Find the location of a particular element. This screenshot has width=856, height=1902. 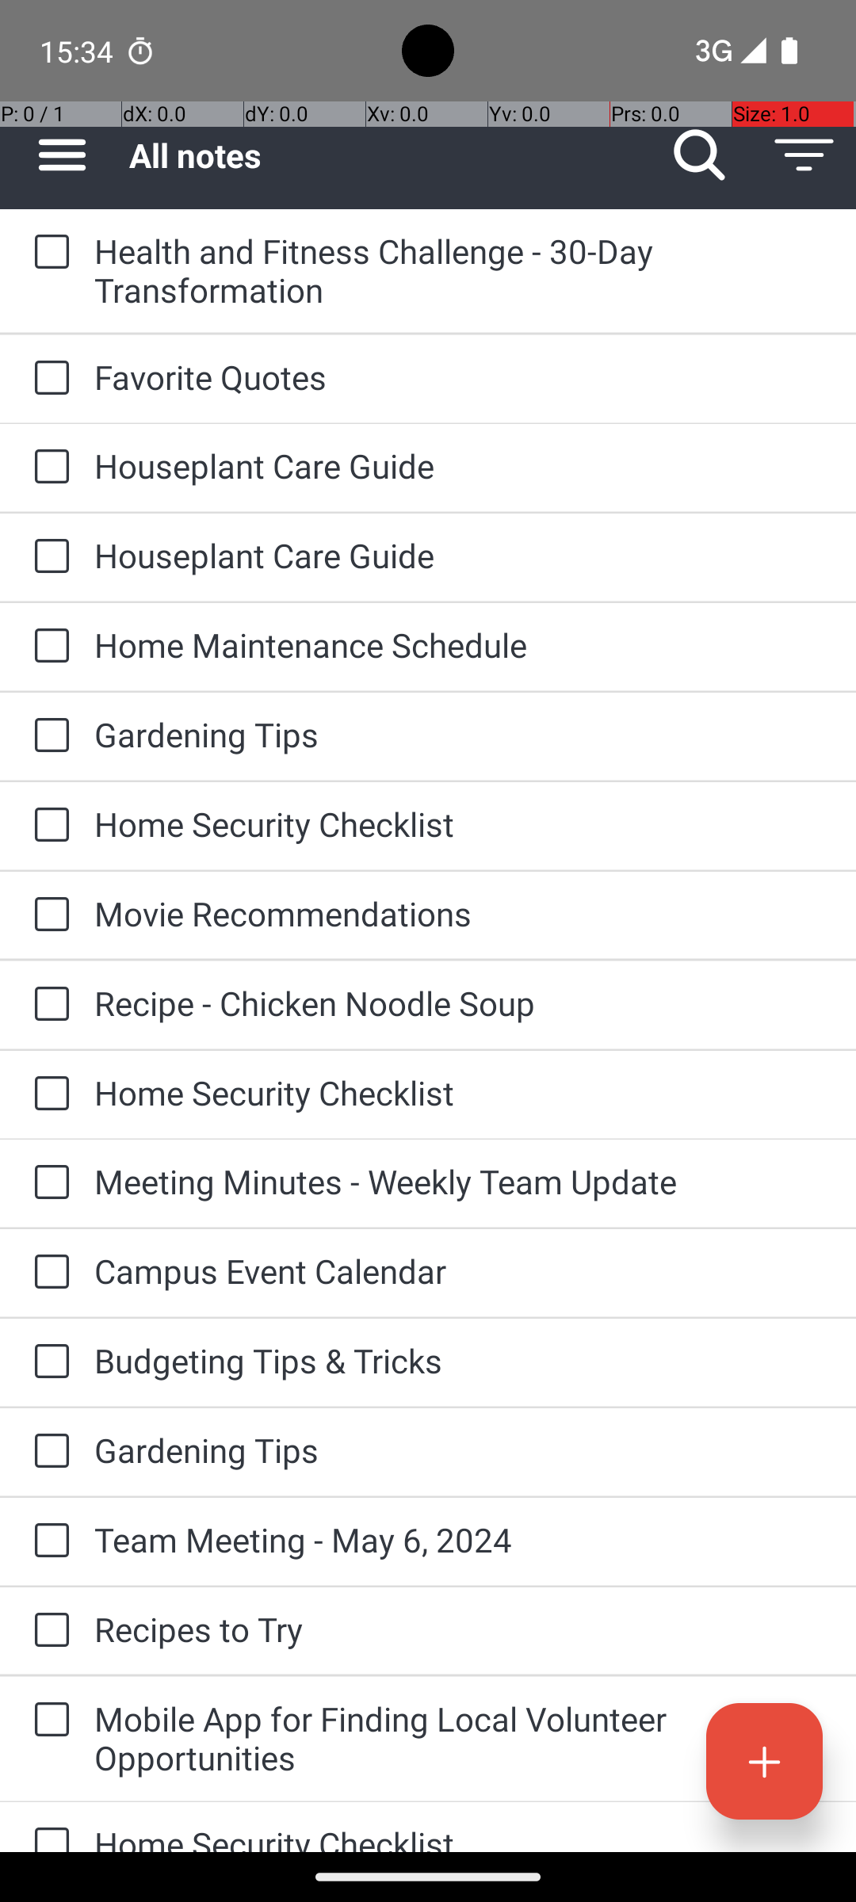

Mobile App for Finding Local Volunteer Opportunities is located at coordinates (460, 1738).